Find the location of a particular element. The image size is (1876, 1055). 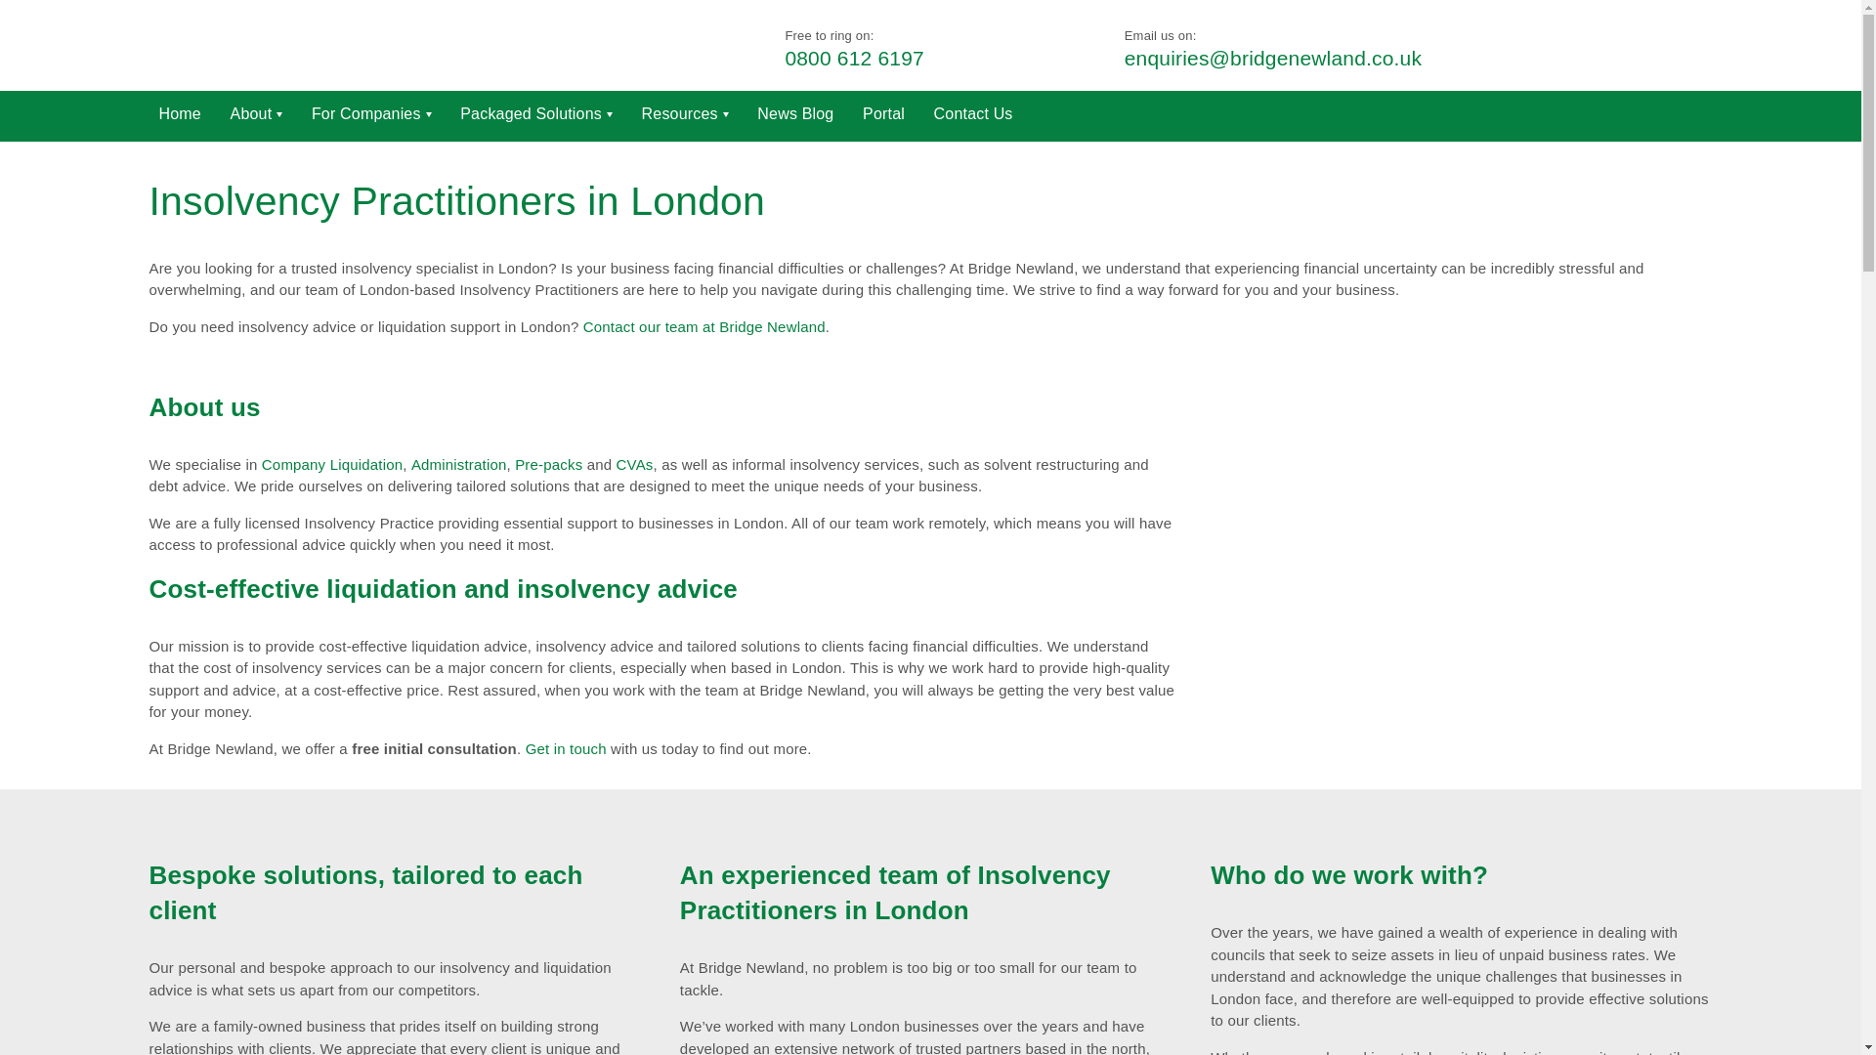

Resources is located at coordinates (686, 113).